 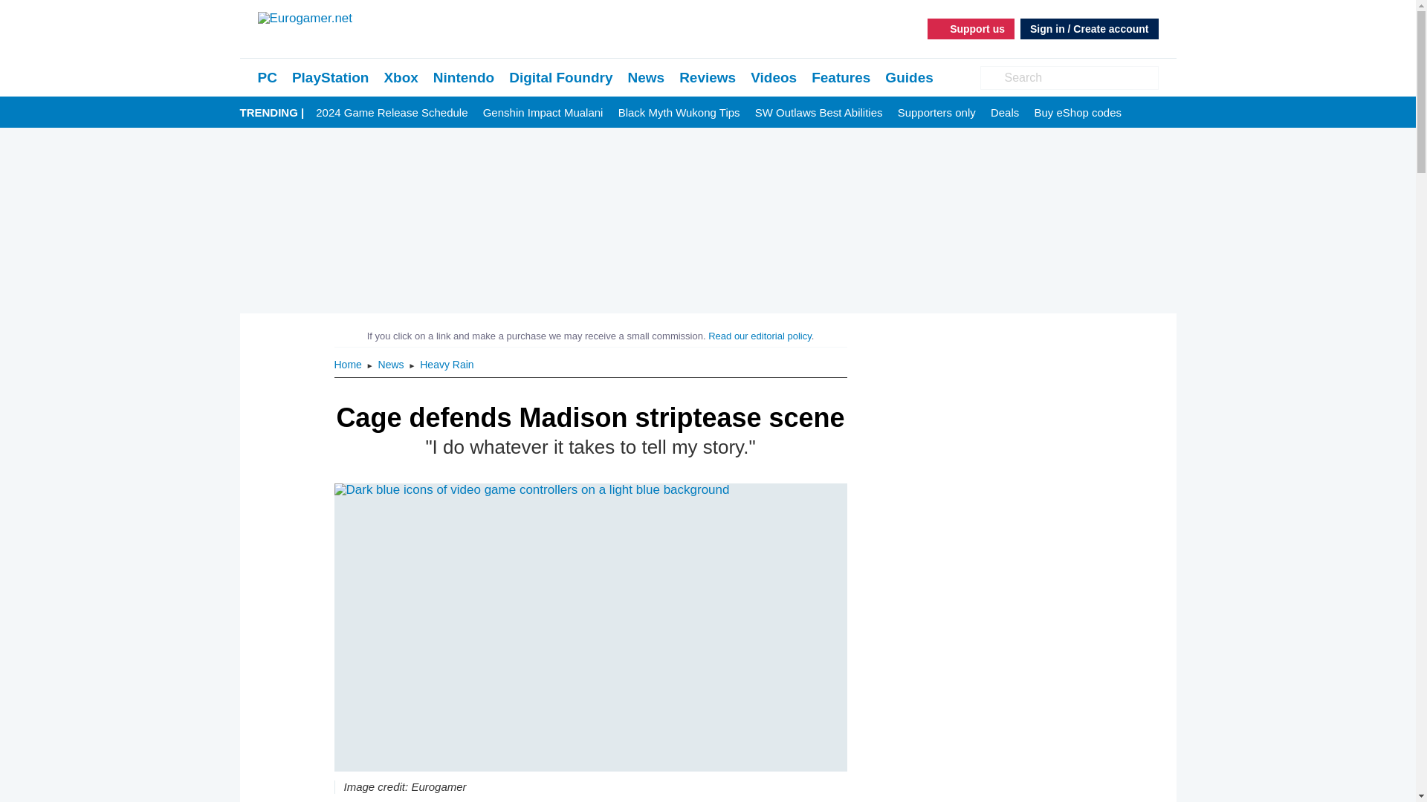 I want to click on Home, so click(x=349, y=364).